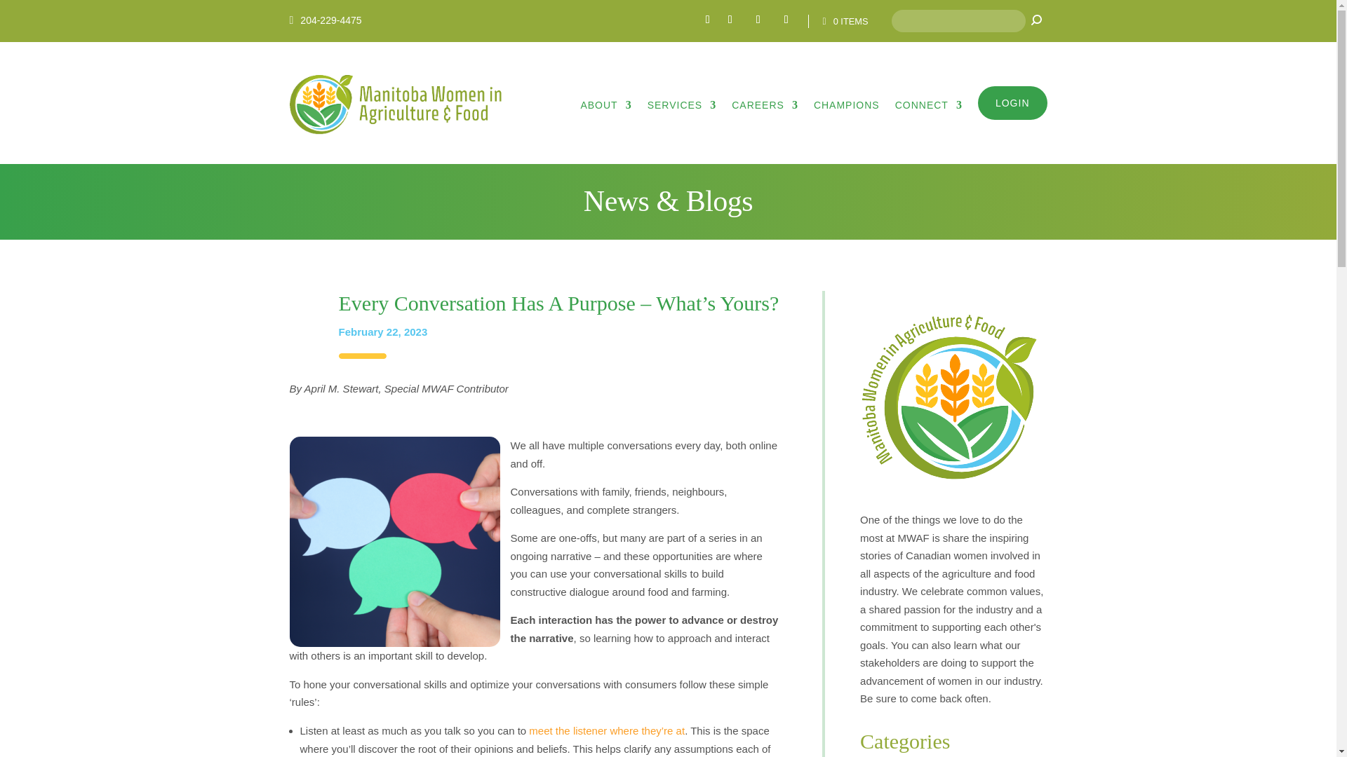 The image size is (1347, 757). I want to click on SERVICES, so click(682, 104).